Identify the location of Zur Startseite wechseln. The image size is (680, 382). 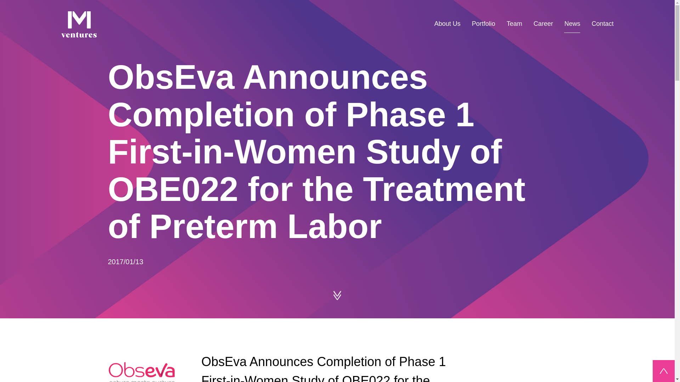
(79, 26).